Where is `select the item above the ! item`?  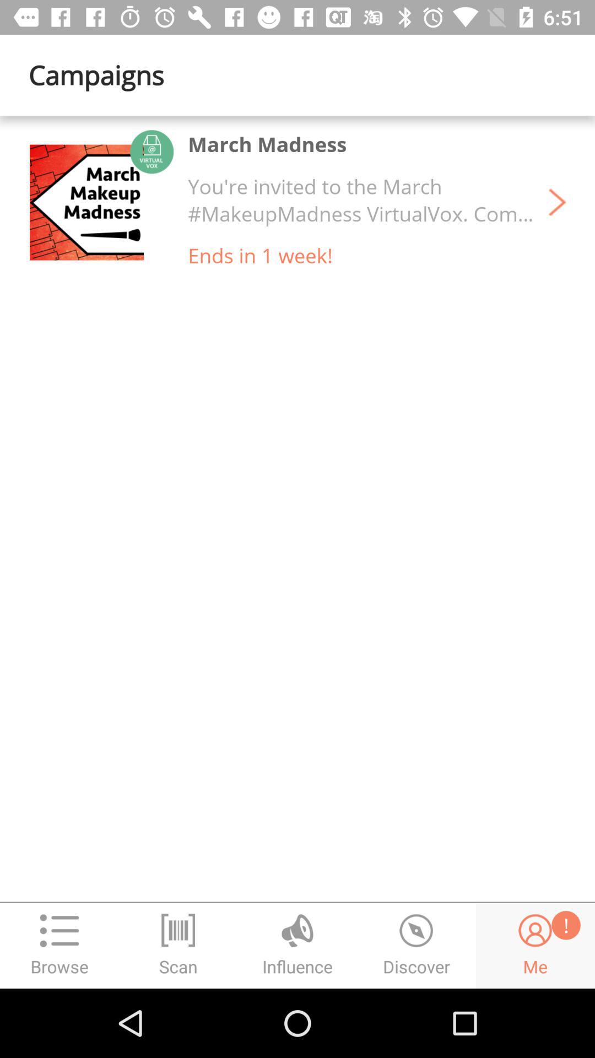 select the item above the ! item is located at coordinates (557, 202).